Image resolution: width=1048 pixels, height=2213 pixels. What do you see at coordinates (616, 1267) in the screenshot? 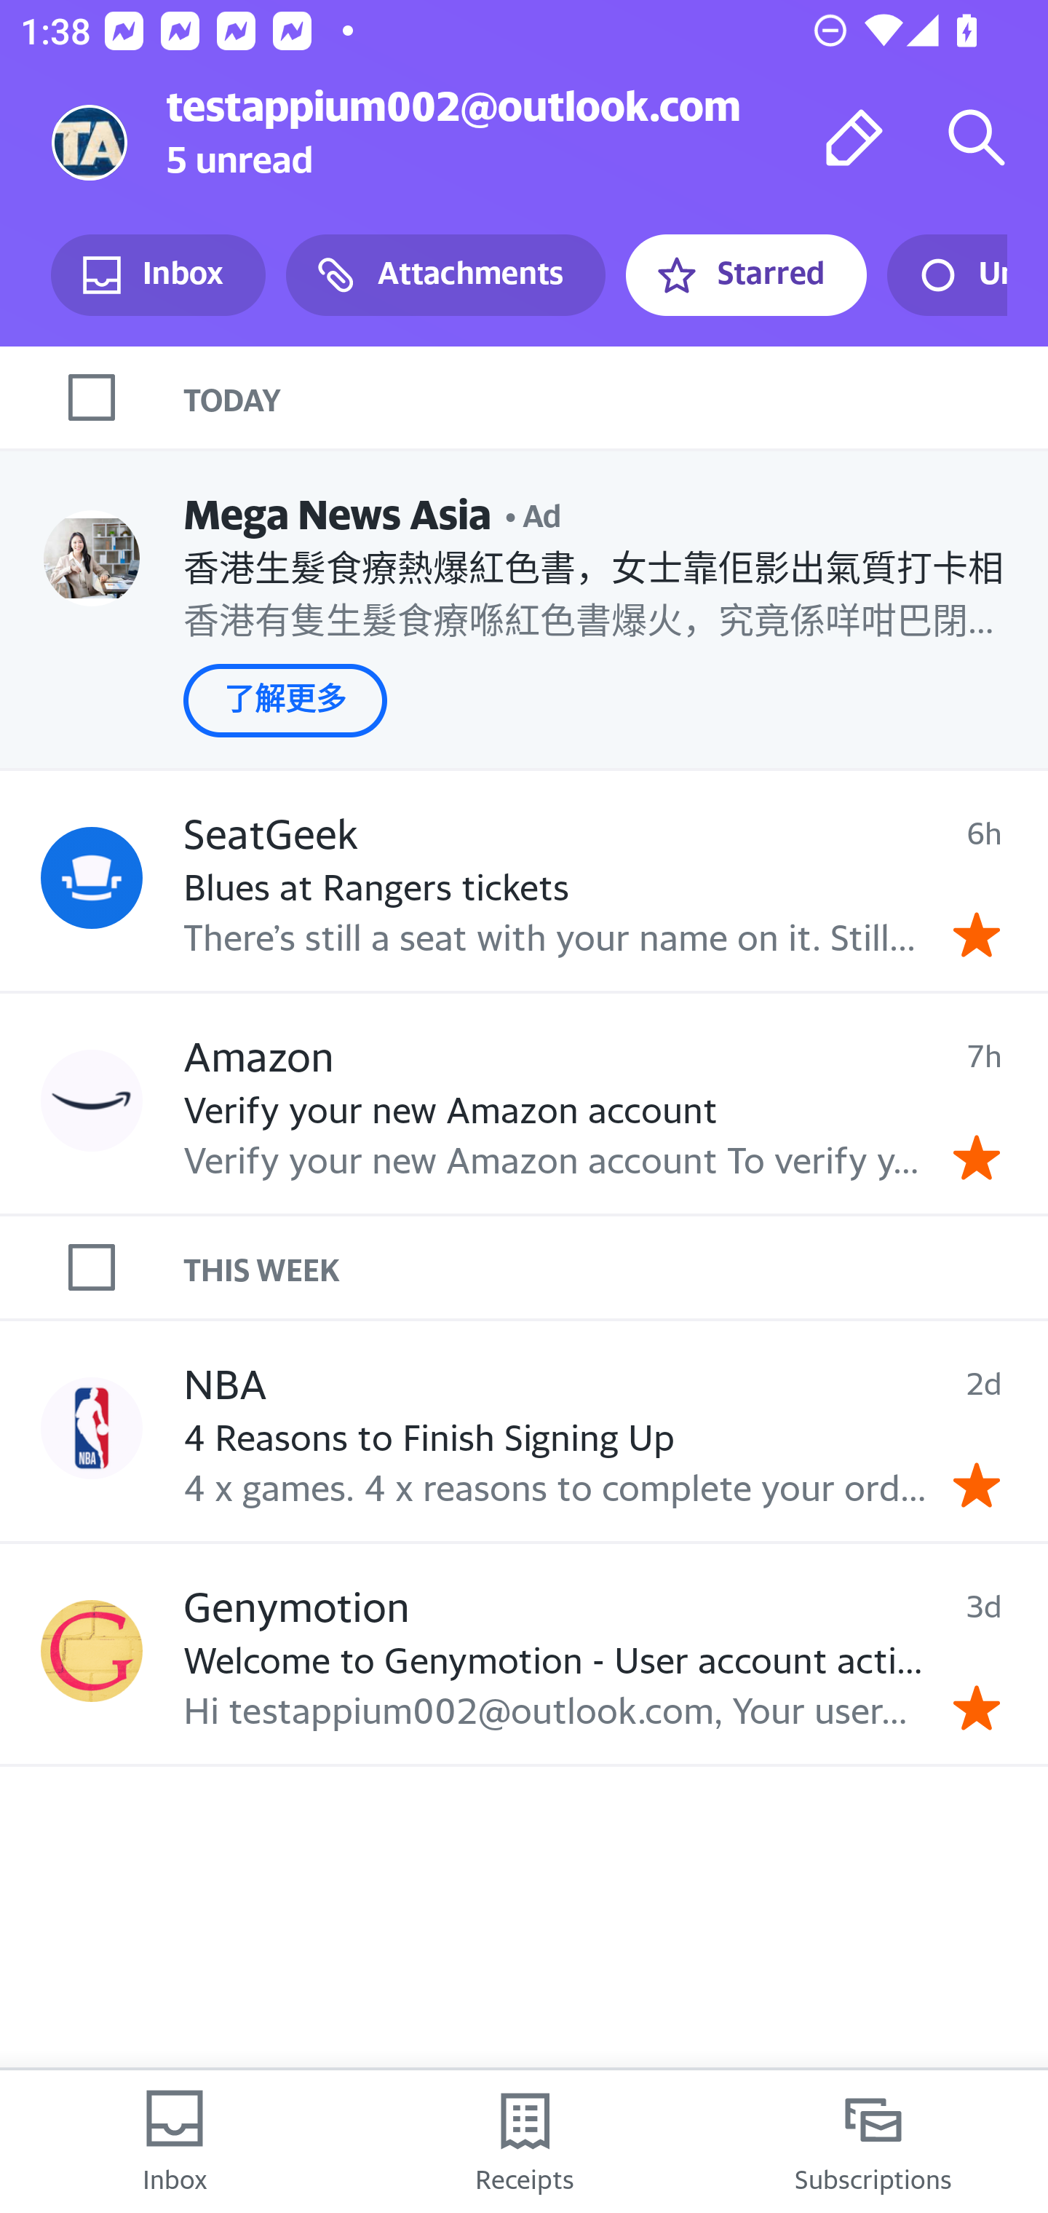
I see `THIS WEEK` at bounding box center [616, 1267].